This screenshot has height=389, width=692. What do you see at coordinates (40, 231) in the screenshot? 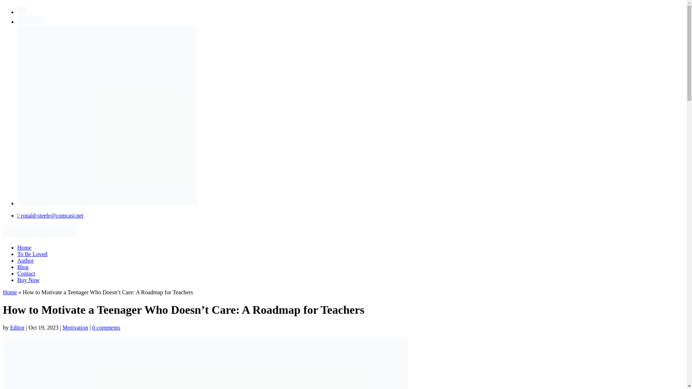
I see `Ronald Steele` at bounding box center [40, 231].